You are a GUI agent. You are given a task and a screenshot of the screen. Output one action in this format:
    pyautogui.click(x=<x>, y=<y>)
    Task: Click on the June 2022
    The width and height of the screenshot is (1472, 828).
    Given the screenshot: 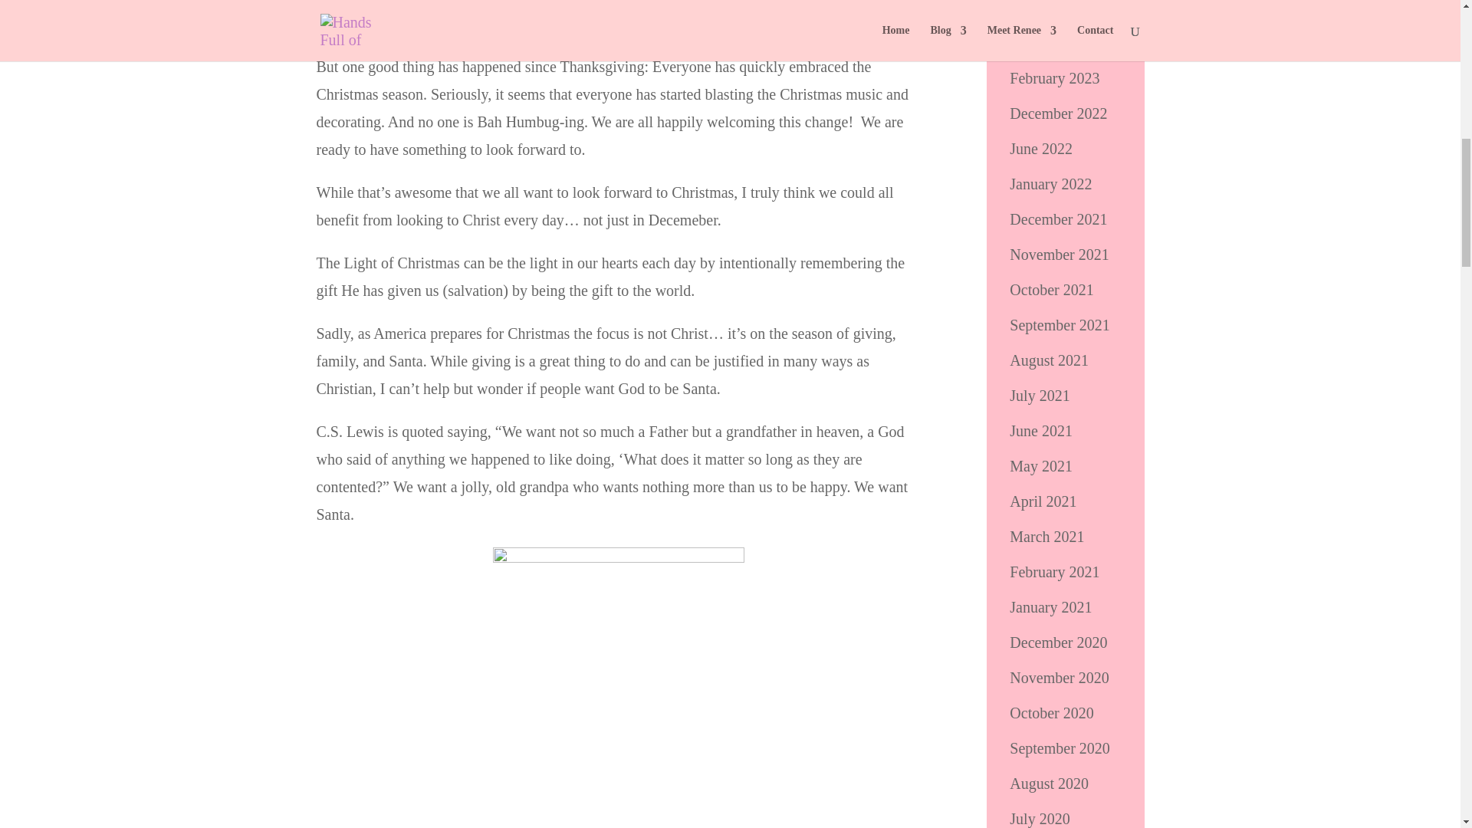 What is the action you would take?
    pyautogui.click(x=1041, y=149)
    